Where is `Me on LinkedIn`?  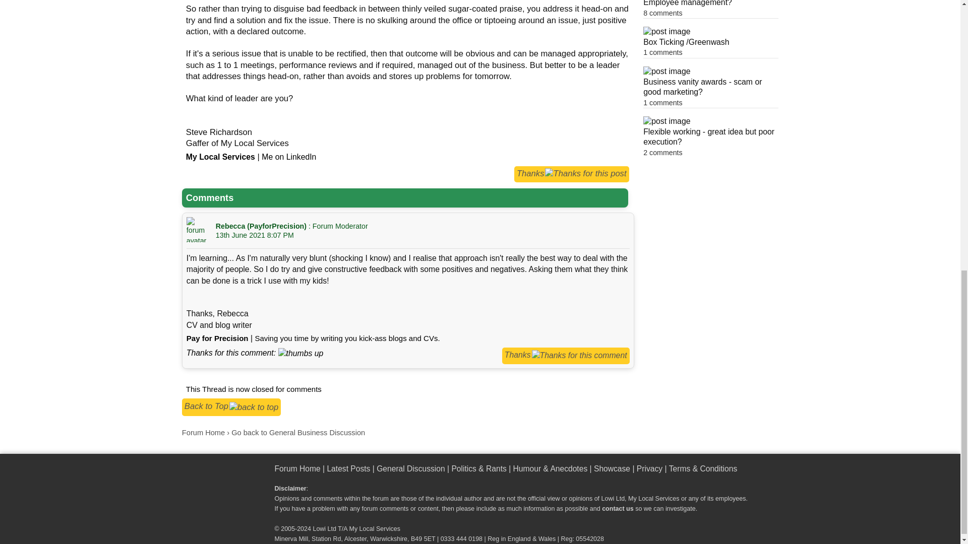 Me on LinkedIn is located at coordinates (288, 157).